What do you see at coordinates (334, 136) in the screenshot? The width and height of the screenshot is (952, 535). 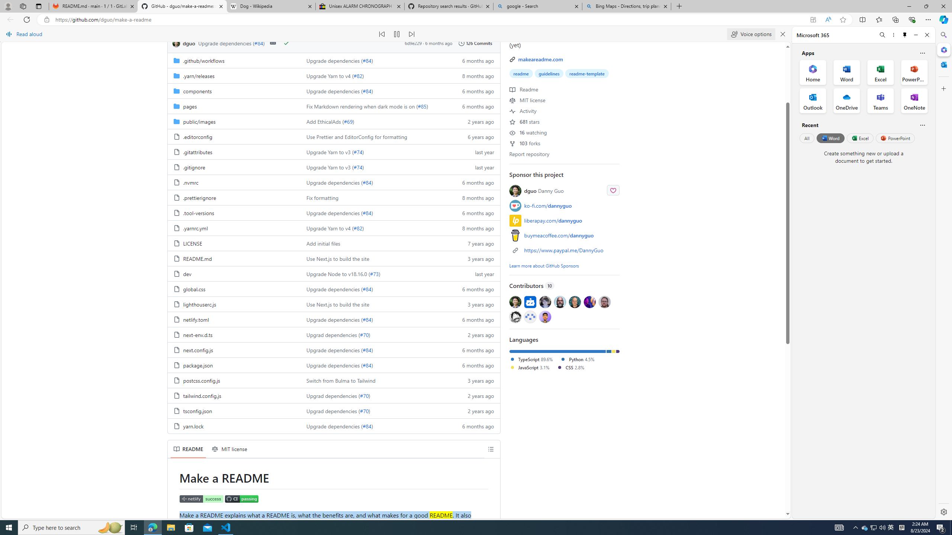 I see `AutomationID: folder-row-5` at bounding box center [334, 136].